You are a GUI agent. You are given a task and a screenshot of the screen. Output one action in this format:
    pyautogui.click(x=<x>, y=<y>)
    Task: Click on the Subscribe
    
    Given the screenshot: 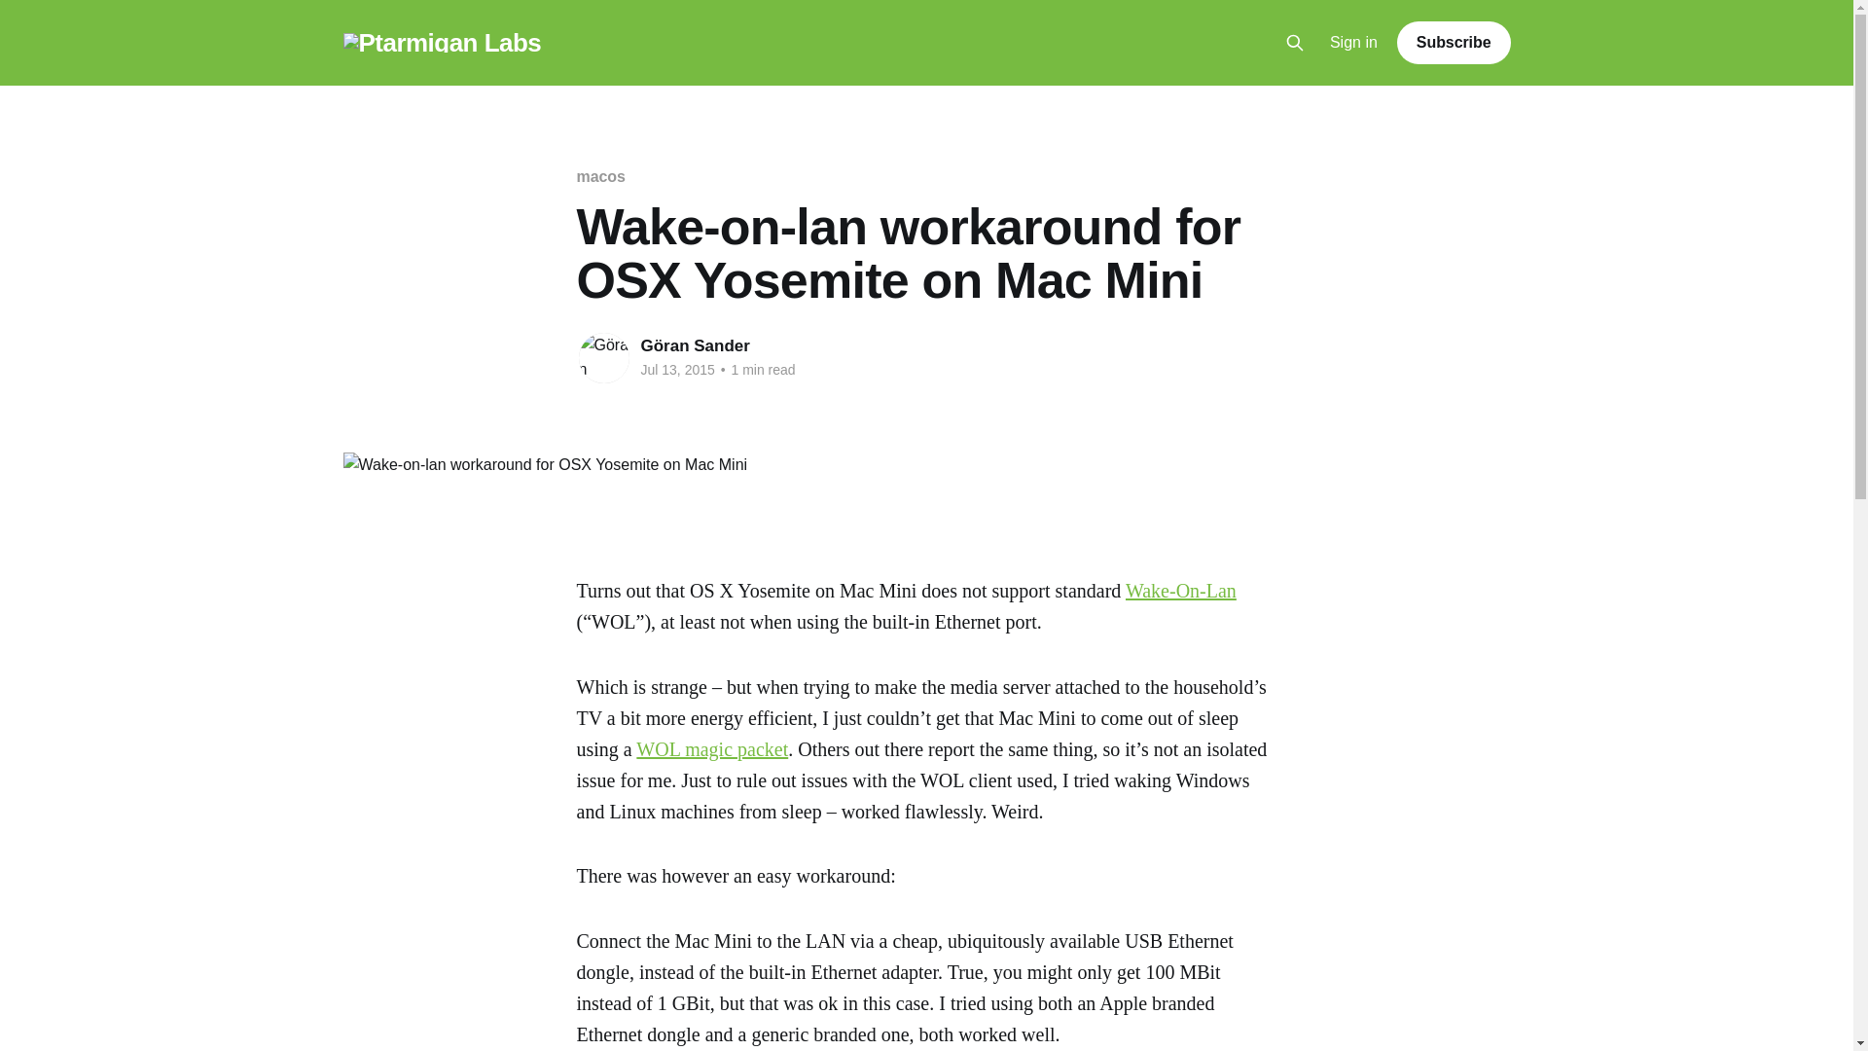 What is the action you would take?
    pyautogui.click(x=1454, y=42)
    